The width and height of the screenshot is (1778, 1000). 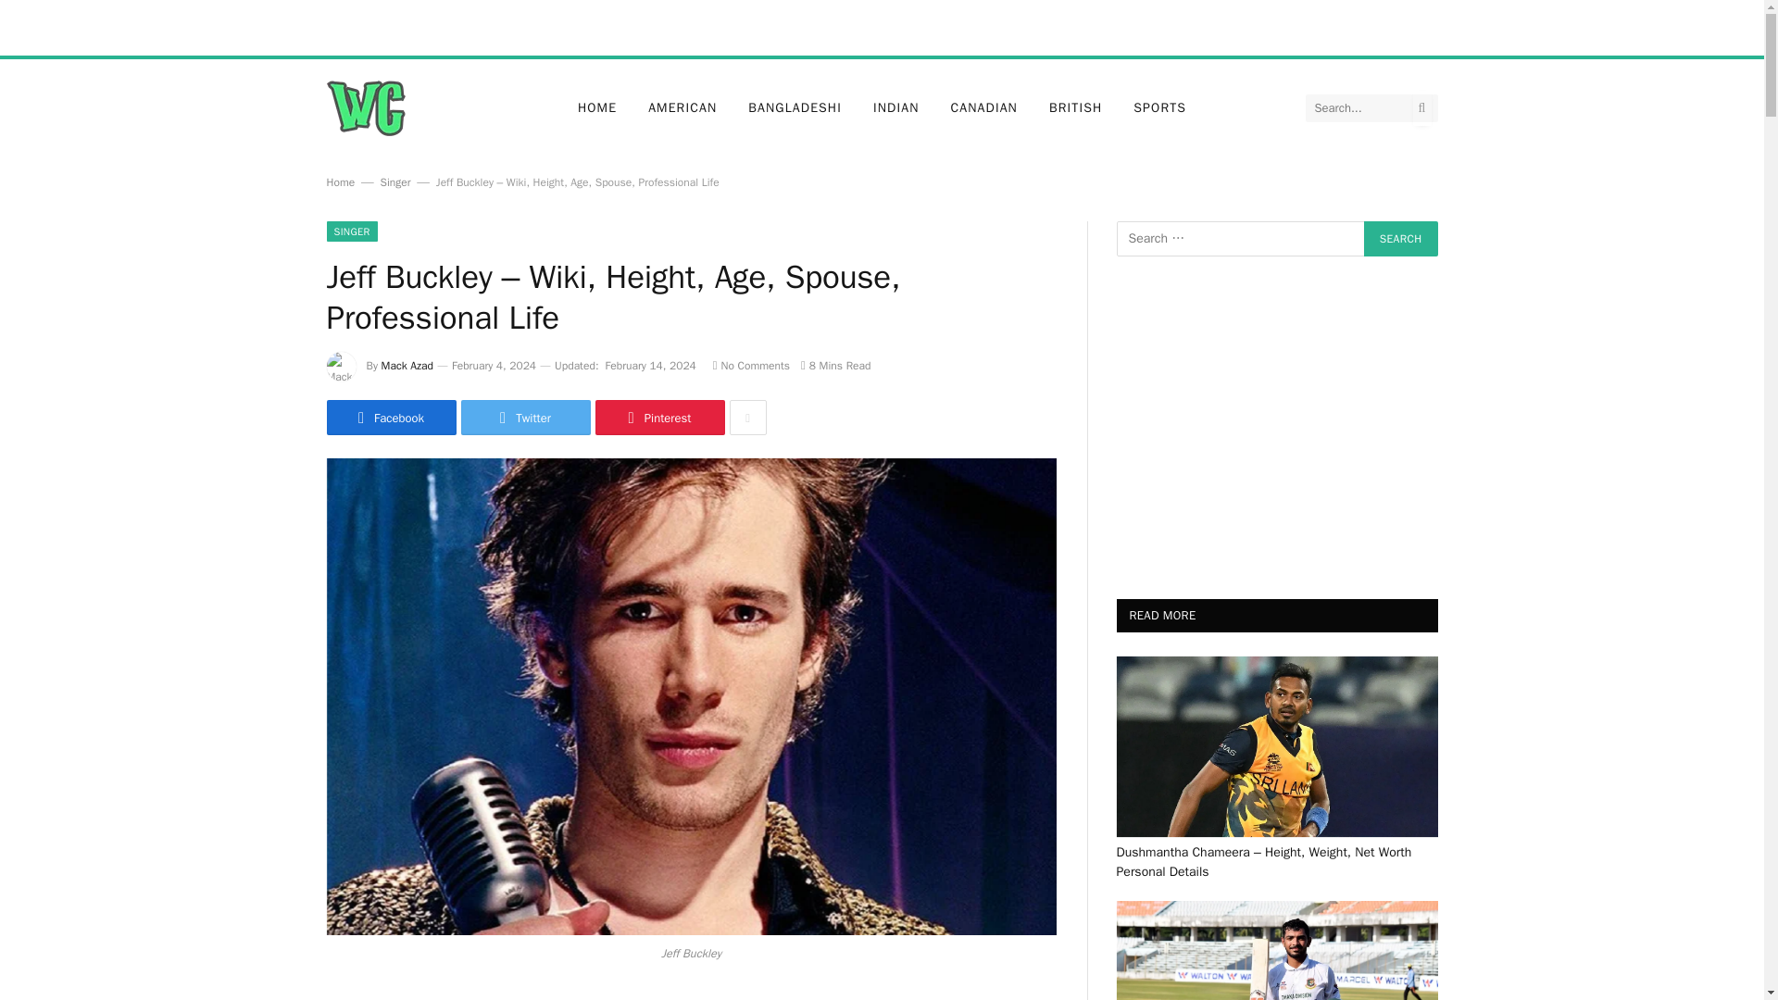 I want to click on Share on Facebook, so click(x=390, y=417).